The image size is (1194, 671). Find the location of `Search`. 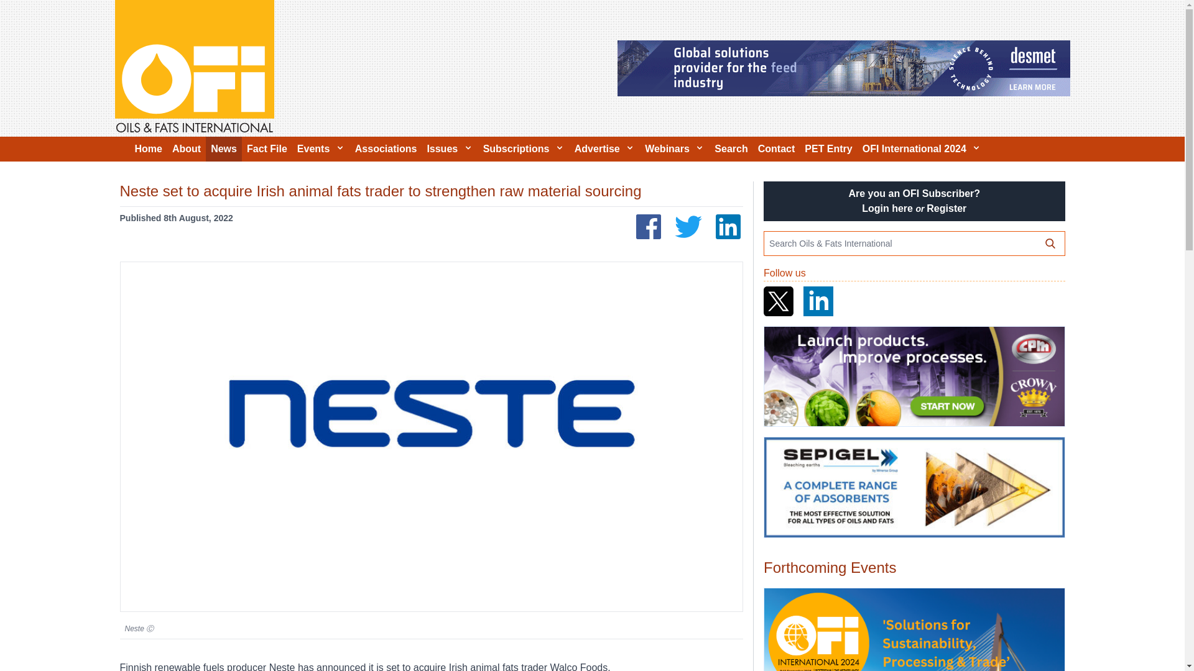

Search is located at coordinates (730, 149).